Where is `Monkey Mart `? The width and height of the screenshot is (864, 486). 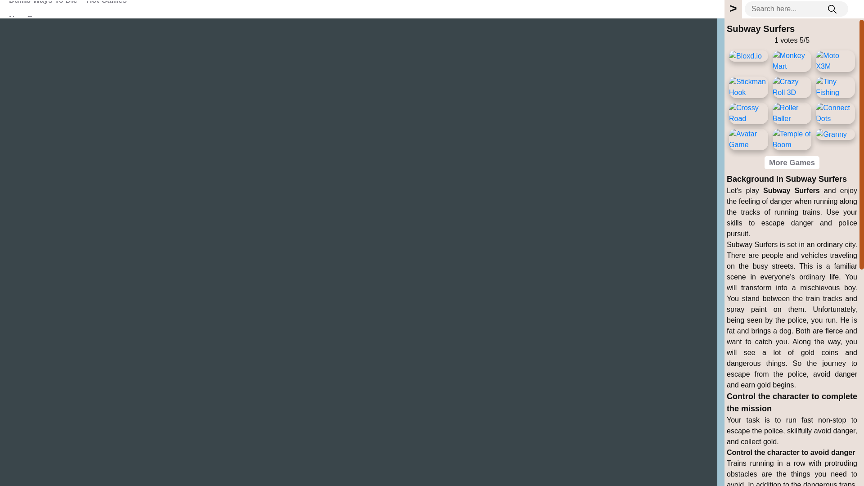 Monkey Mart  is located at coordinates (792, 61).